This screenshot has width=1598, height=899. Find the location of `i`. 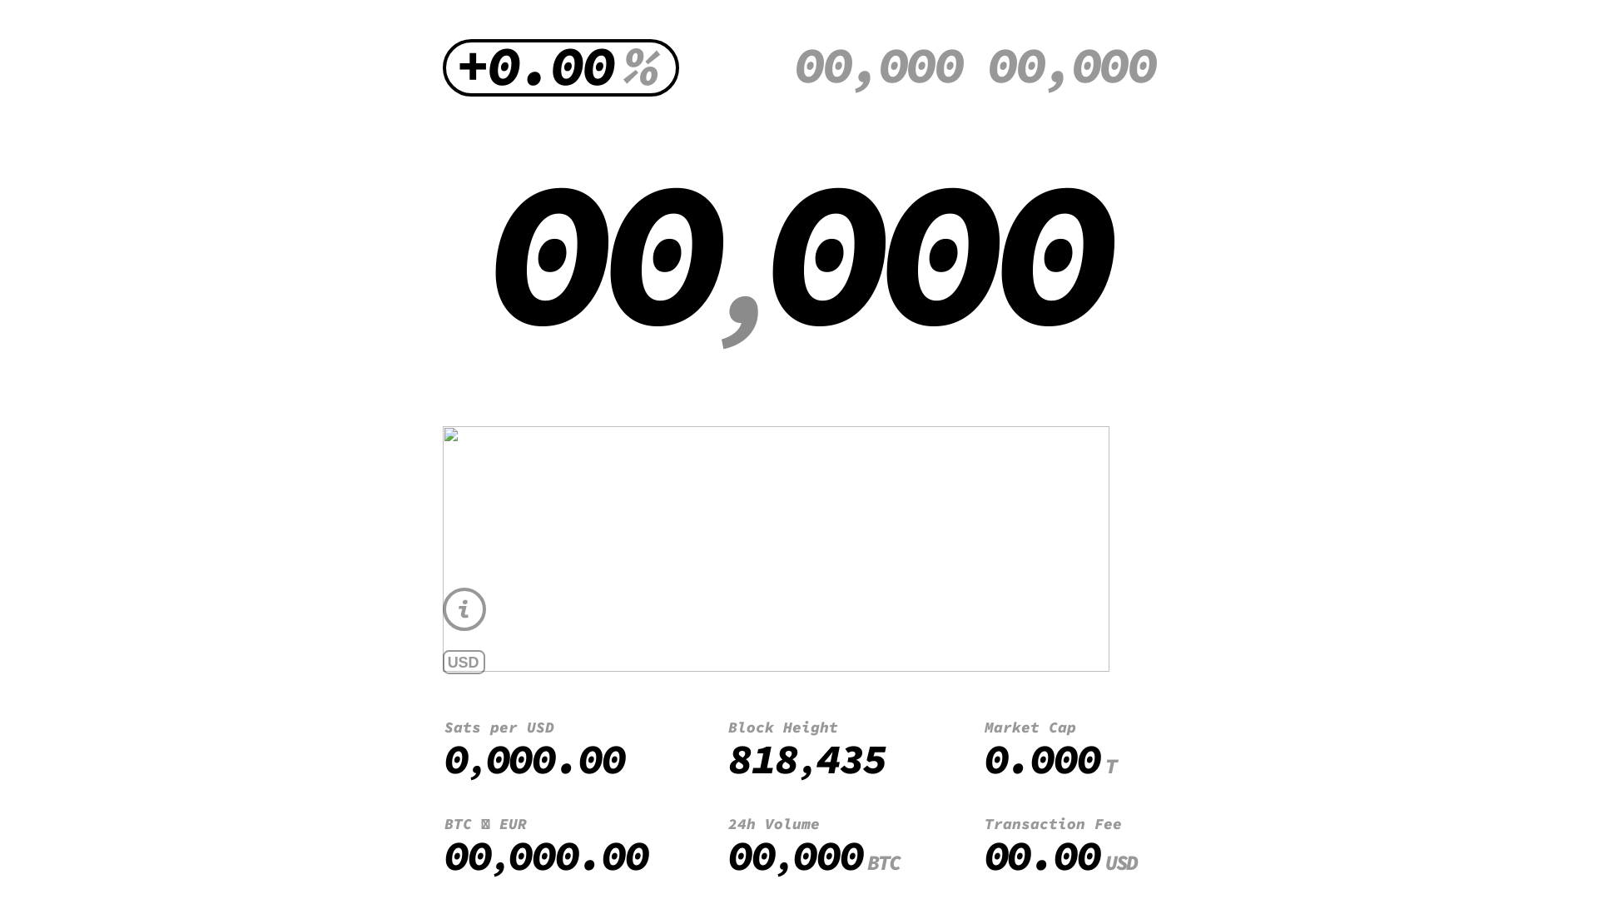

i is located at coordinates (464, 609).